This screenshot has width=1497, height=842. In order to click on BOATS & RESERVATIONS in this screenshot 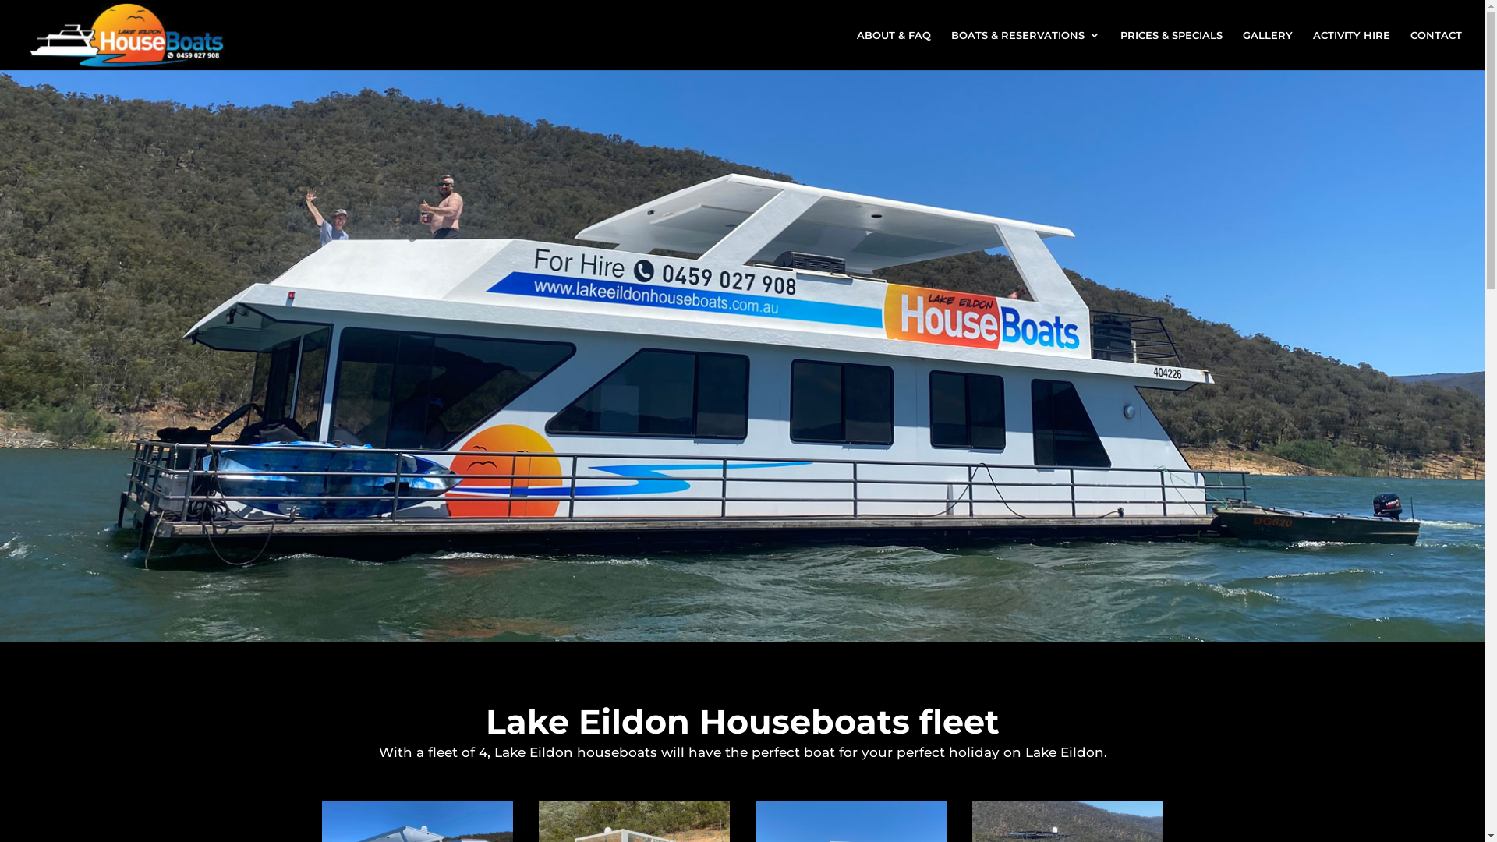, I will do `click(1026, 50)`.